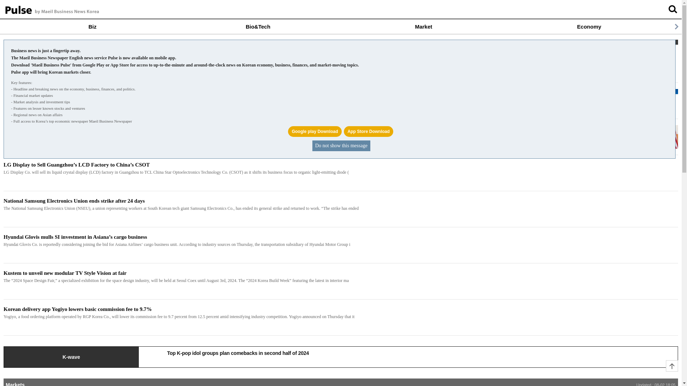 Image resolution: width=687 pixels, height=386 pixels. I want to click on Market, so click(423, 26).